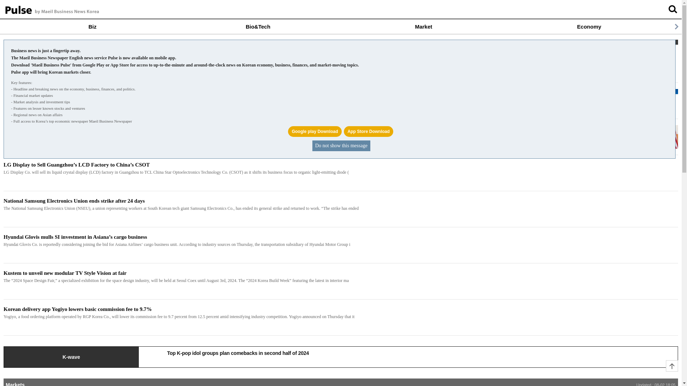 Image resolution: width=687 pixels, height=386 pixels. I want to click on Market, so click(423, 26).